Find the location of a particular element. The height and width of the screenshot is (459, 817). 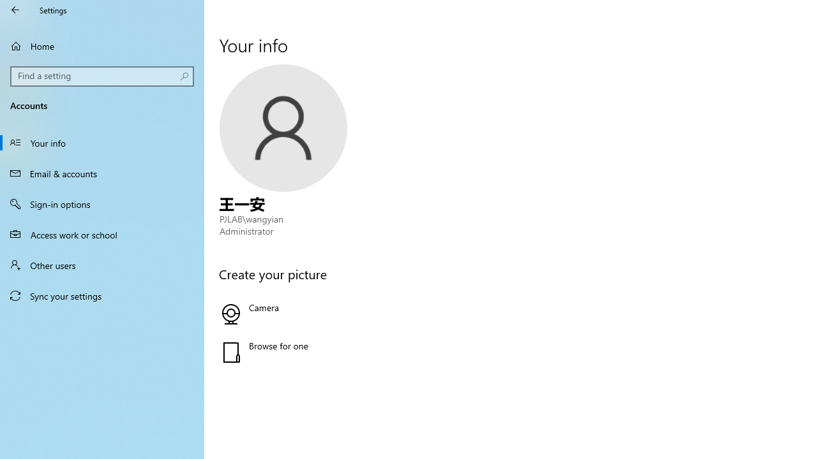

Camera is located at coordinates (359, 314).